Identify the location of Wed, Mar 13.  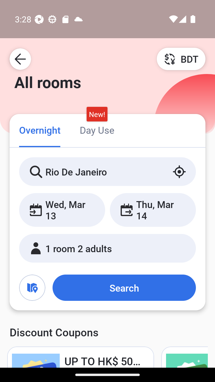
(62, 210).